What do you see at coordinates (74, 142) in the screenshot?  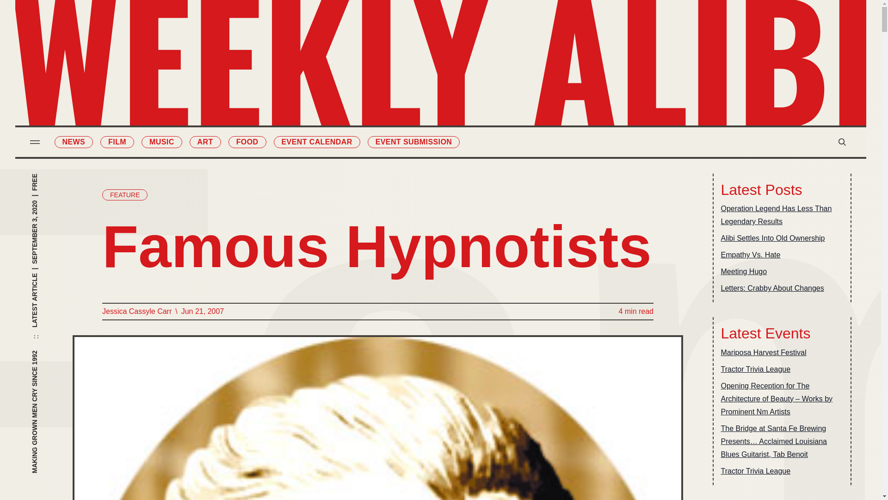 I see `NEWS` at bounding box center [74, 142].